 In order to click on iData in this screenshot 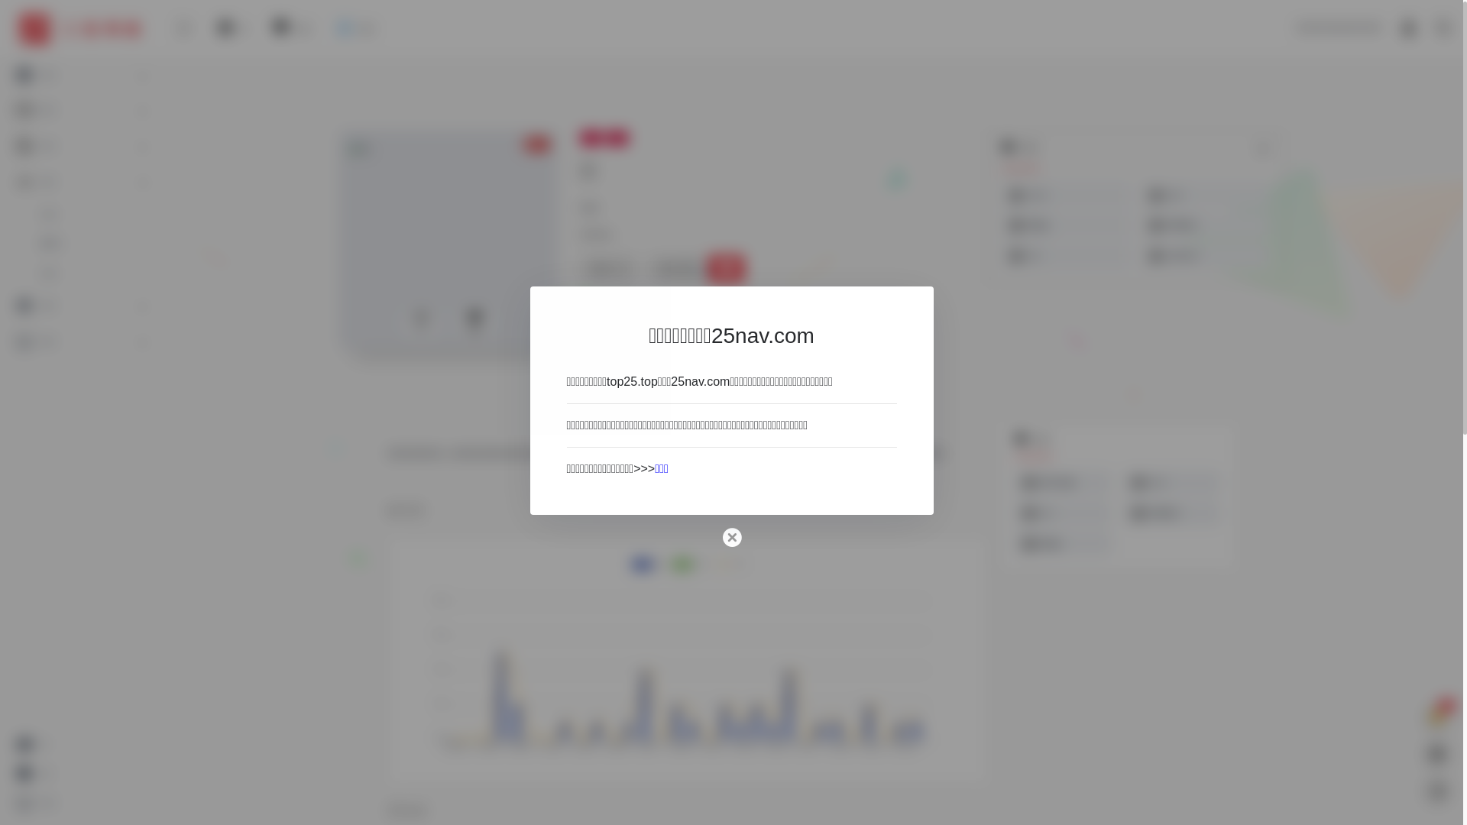, I will do `click(1065, 226)`.